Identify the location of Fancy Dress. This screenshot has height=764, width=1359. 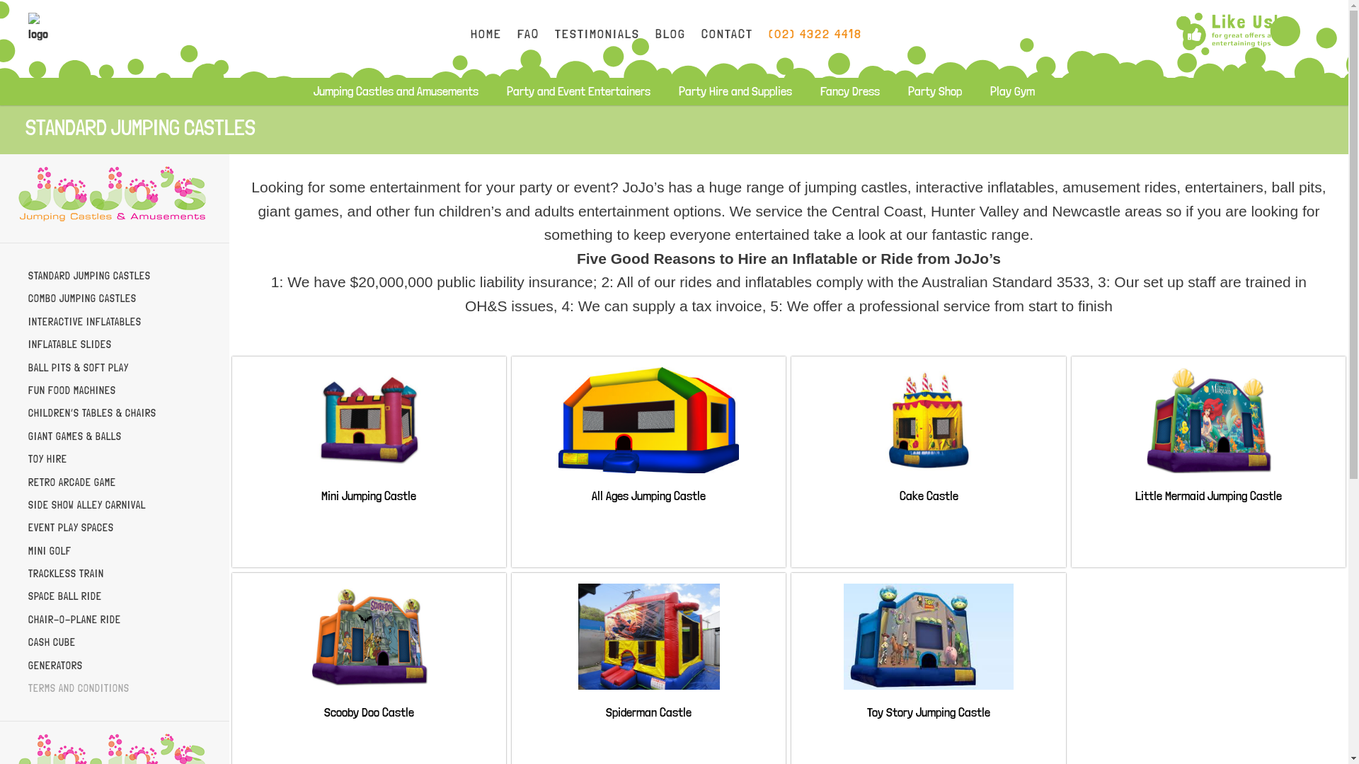
(850, 91).